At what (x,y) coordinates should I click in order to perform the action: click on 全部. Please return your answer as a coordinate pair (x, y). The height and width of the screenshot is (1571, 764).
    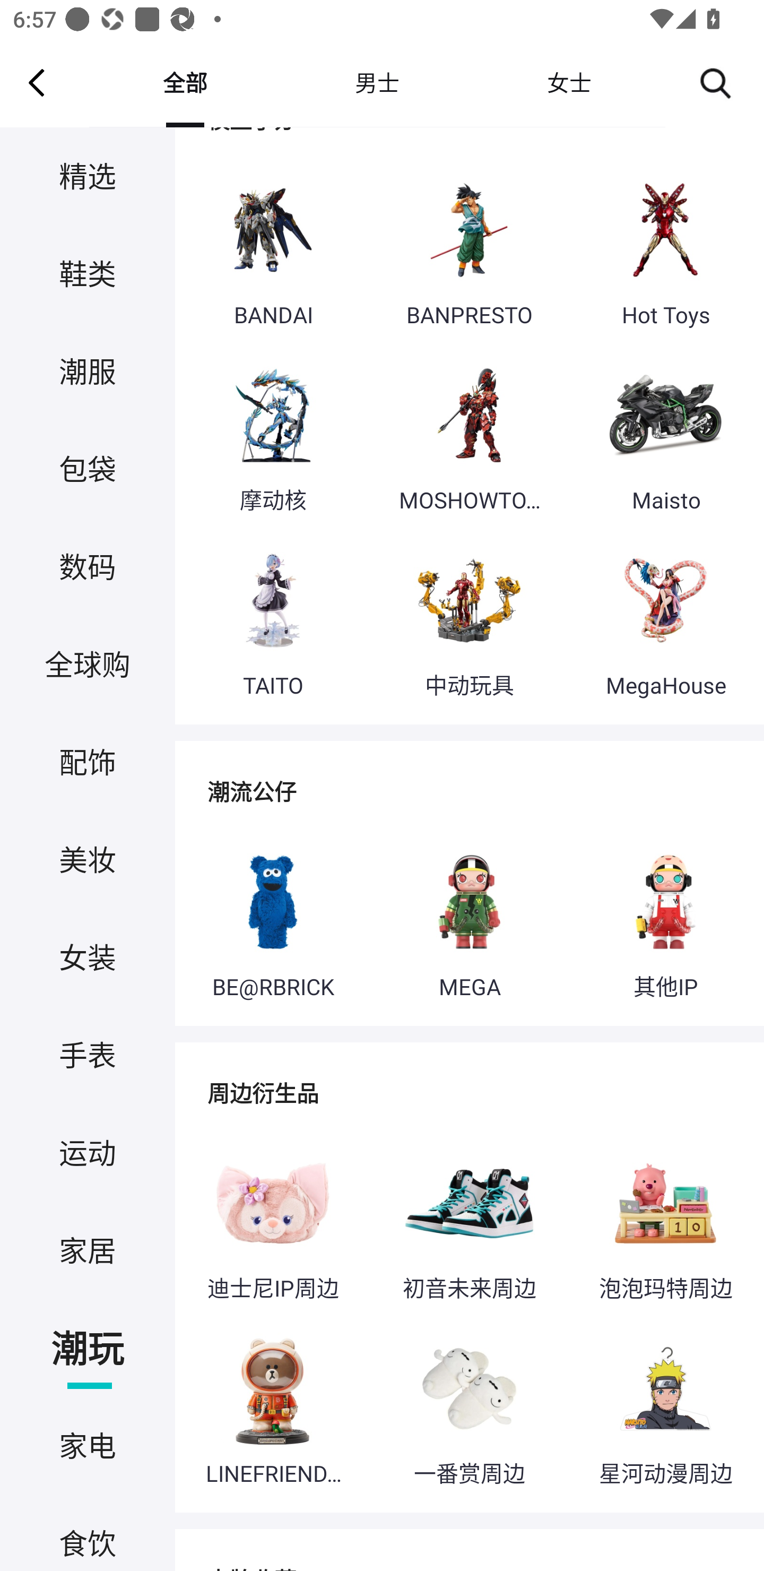
    Looking at the image, I should click on (185, 82).